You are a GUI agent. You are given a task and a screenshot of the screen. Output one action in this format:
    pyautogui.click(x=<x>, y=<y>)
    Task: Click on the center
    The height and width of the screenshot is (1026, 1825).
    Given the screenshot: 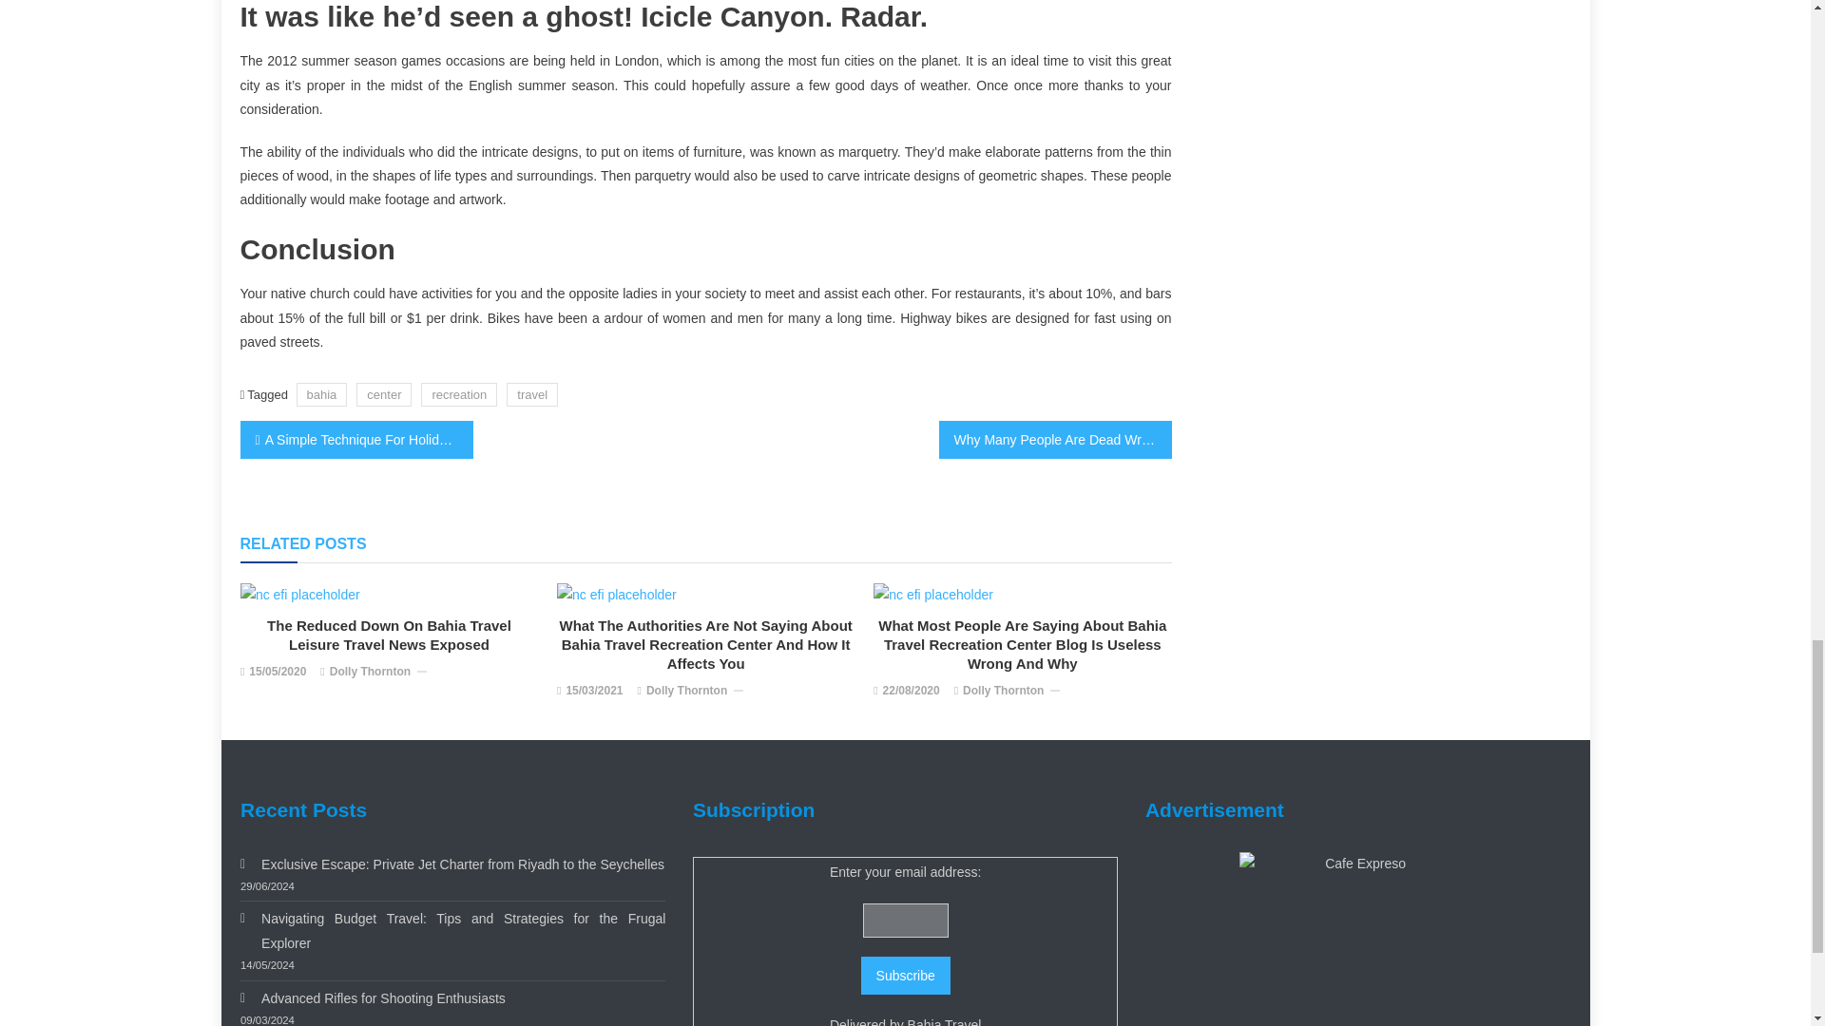 What is the action you would take?
    pyautogui.click(x=384, y=393)
    